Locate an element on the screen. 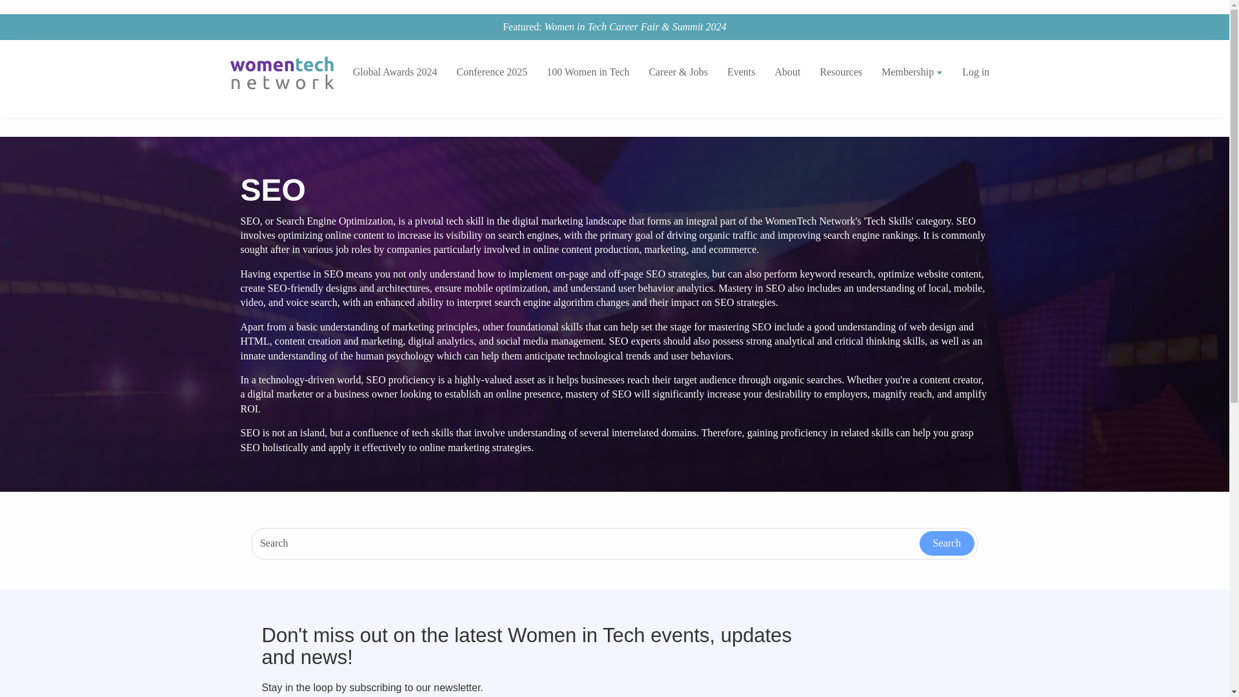 Image resolution: width=1239 pixels, height=697 pixels. Conference 2025 is located at coordinates (492, 72).